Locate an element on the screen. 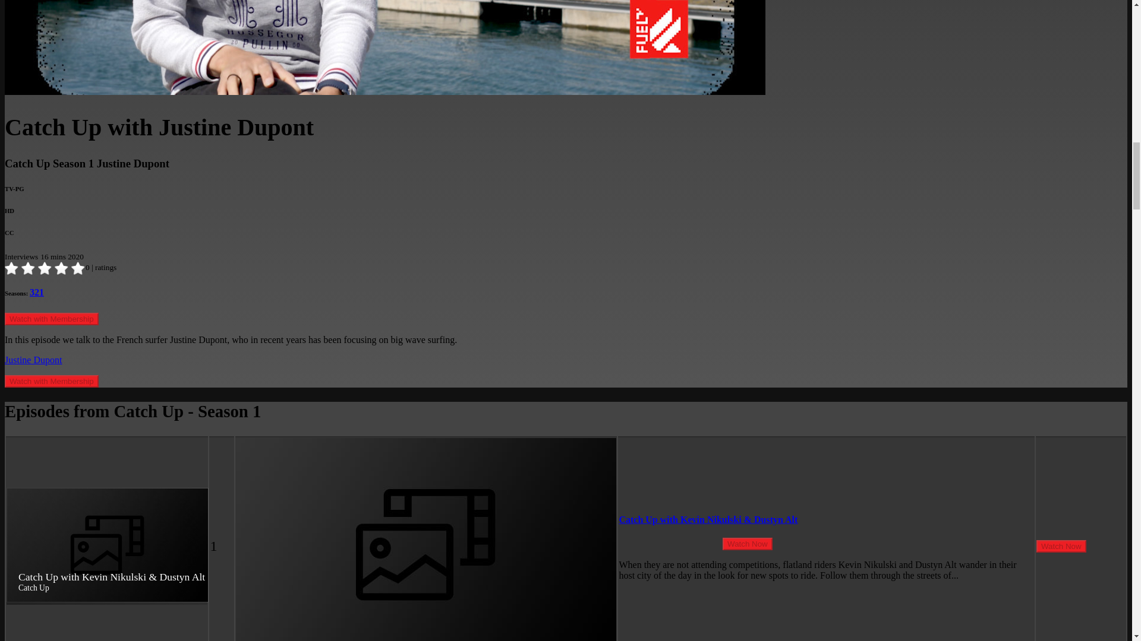  Justine Dupont is located at coordinates (33, 360).